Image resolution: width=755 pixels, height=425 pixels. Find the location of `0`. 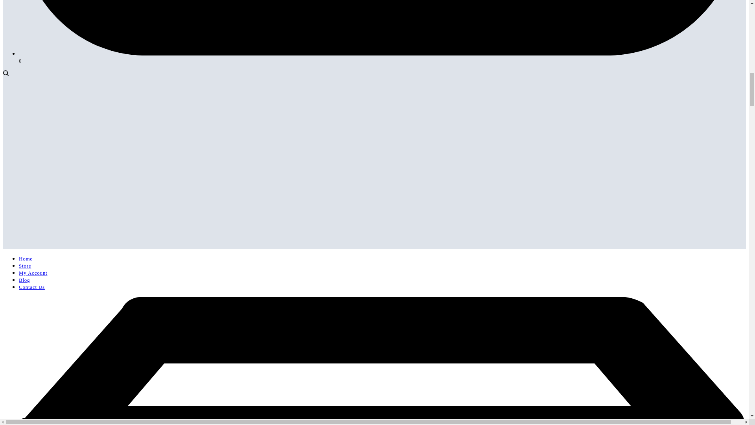

0 is located at coordinates (382, 57).